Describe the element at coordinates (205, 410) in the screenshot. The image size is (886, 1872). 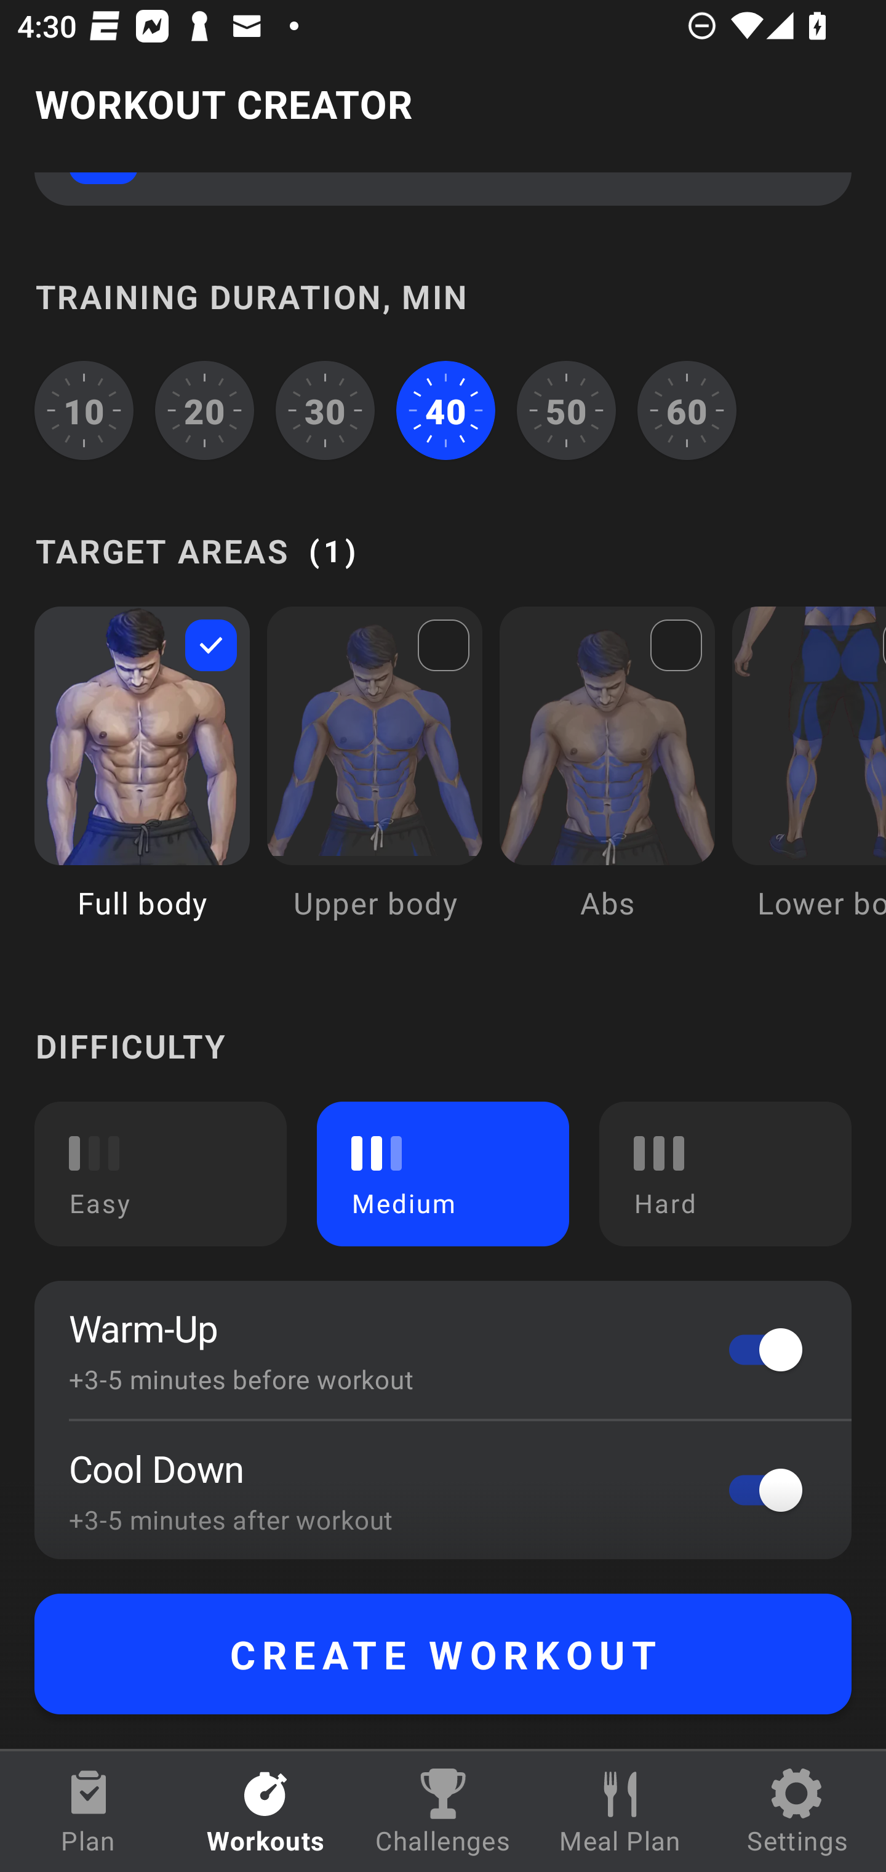
I see `20` at that location.